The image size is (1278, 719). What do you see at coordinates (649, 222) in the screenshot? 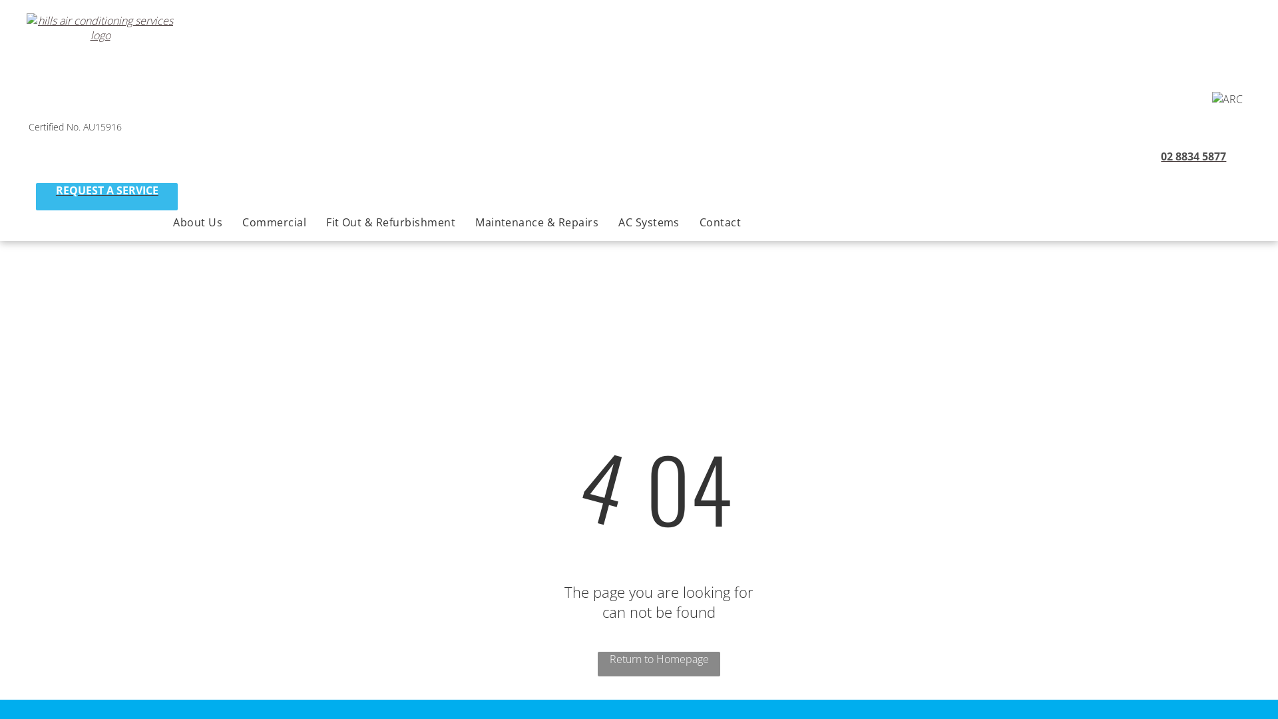
I see `AC Systems` at bounding box center [649, 222].